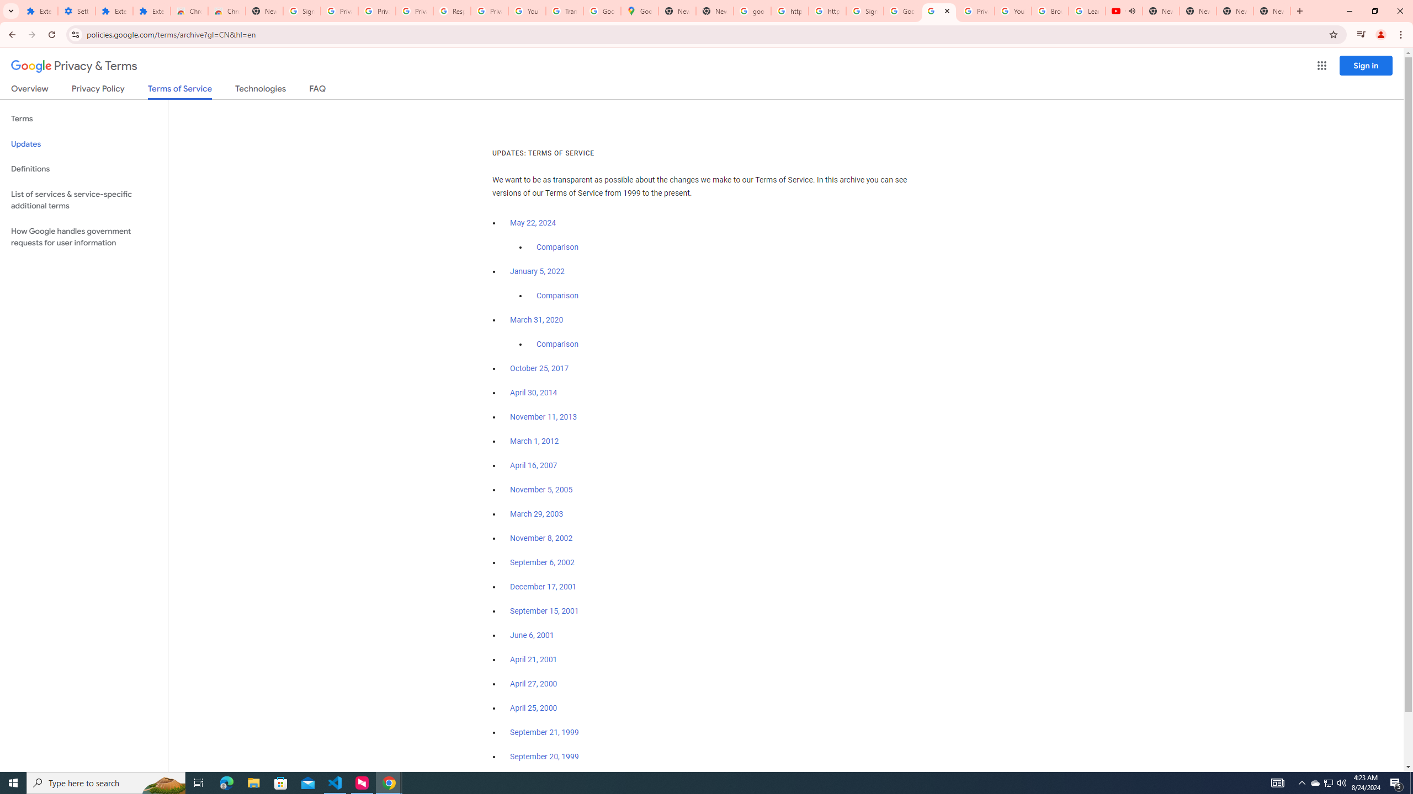 Image resolution: width=1413 pixels, height=794 pixels. What do you see at coordinates (301, 11) in the screenshot?
I see `Sign in - Google Accounts` at bounding box center [301, 11].